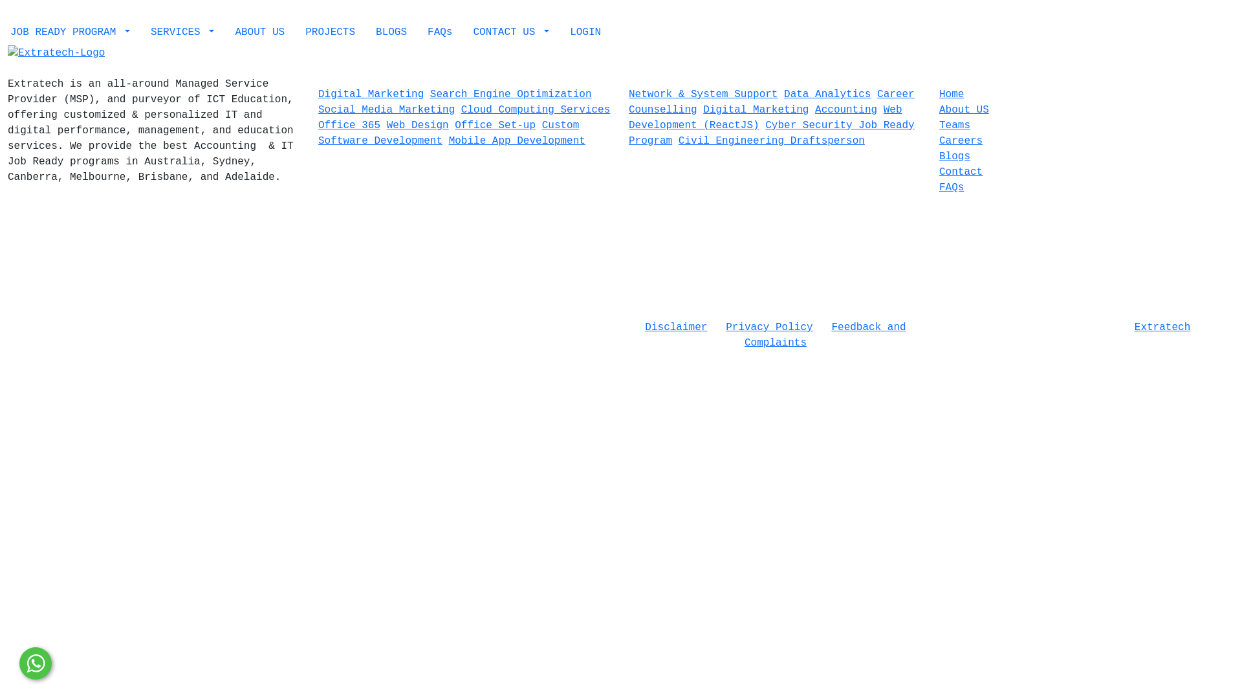 The width and height of the screenshot is (1242, 699). What do you see at coordinates (961, 141) in the screenshot?
I see `Careers` at bounding box center [961, 141].